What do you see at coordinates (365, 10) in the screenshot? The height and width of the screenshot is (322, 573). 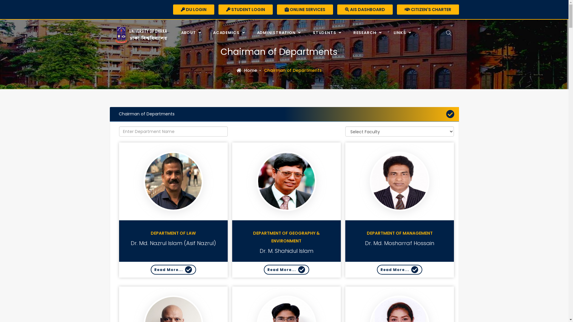 I see `AIS DASHBOARD` at bounding box center [365, 10].